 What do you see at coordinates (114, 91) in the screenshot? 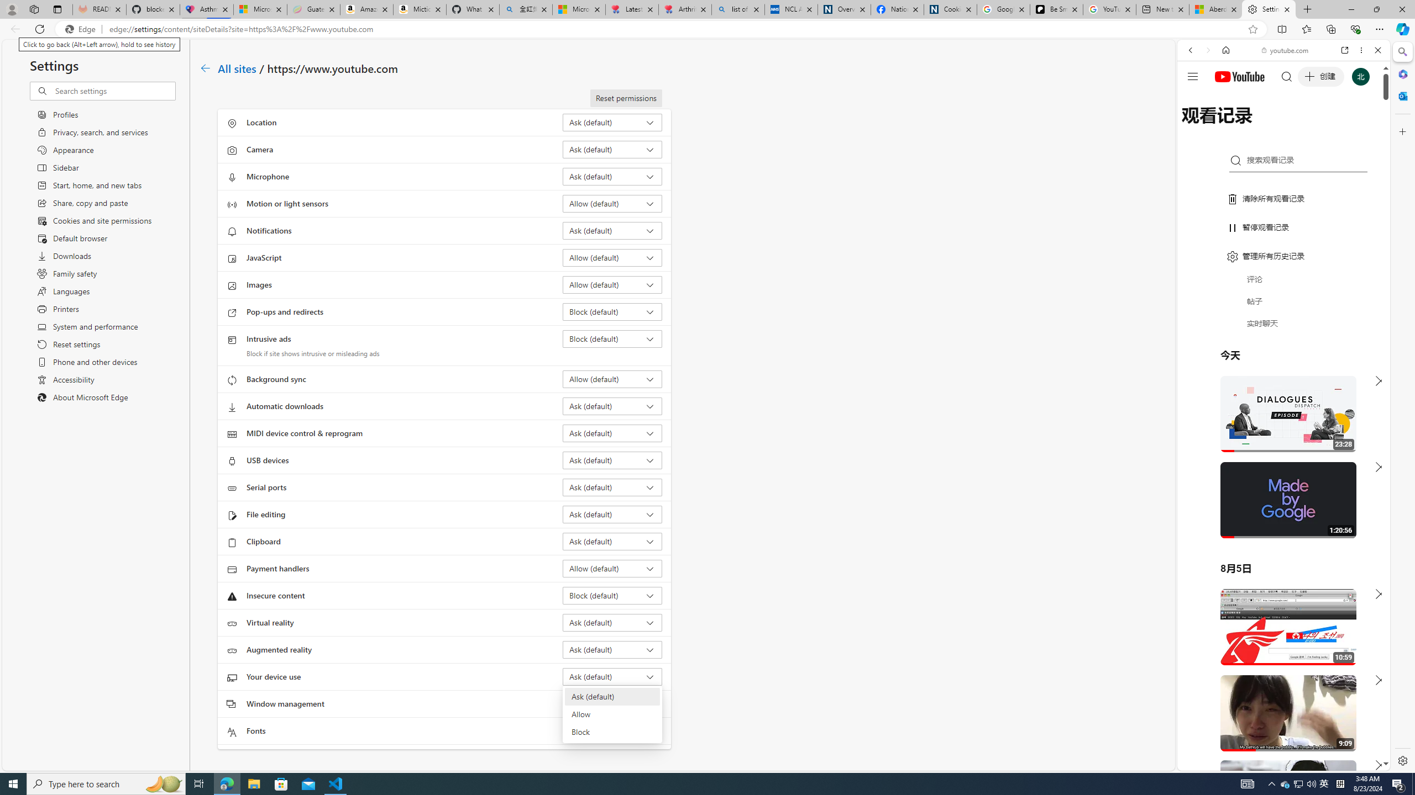
I see `Search settings` at bounding box center [114, 91].